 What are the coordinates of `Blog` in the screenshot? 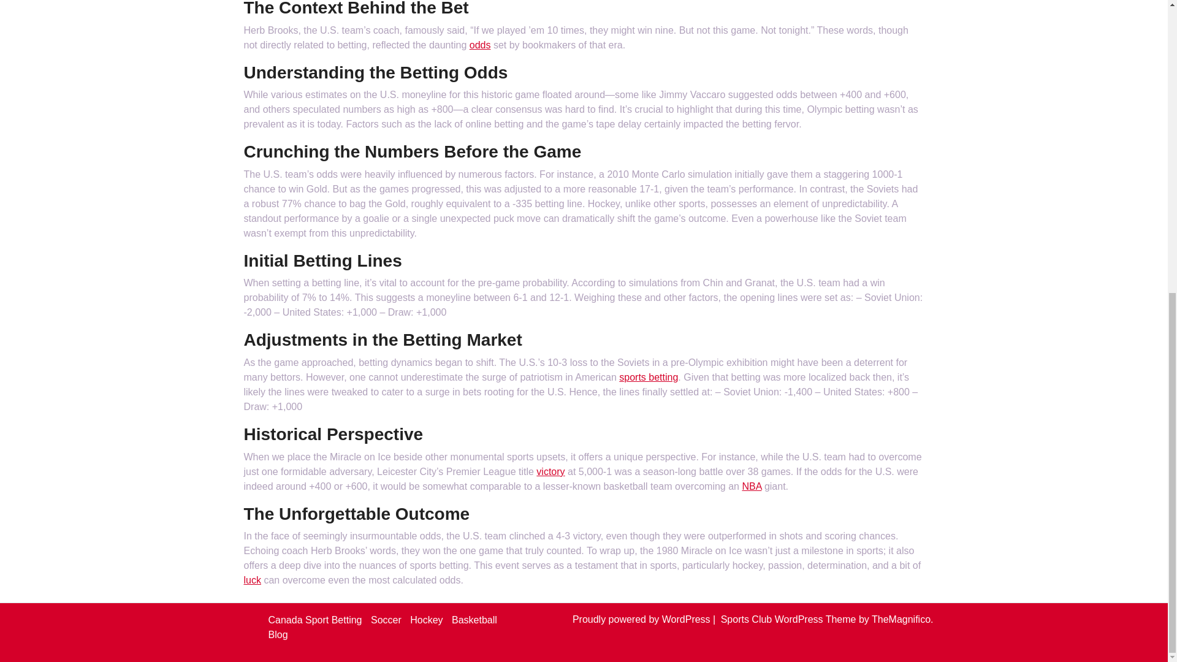 It's located at (278, 635).